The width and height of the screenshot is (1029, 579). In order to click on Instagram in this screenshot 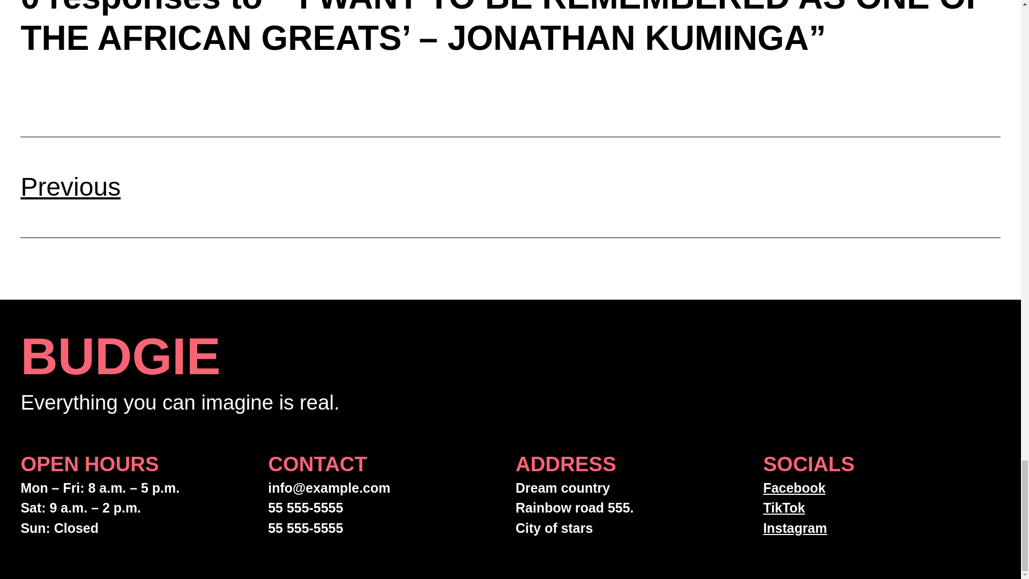, I will do `click(795, 528)`.